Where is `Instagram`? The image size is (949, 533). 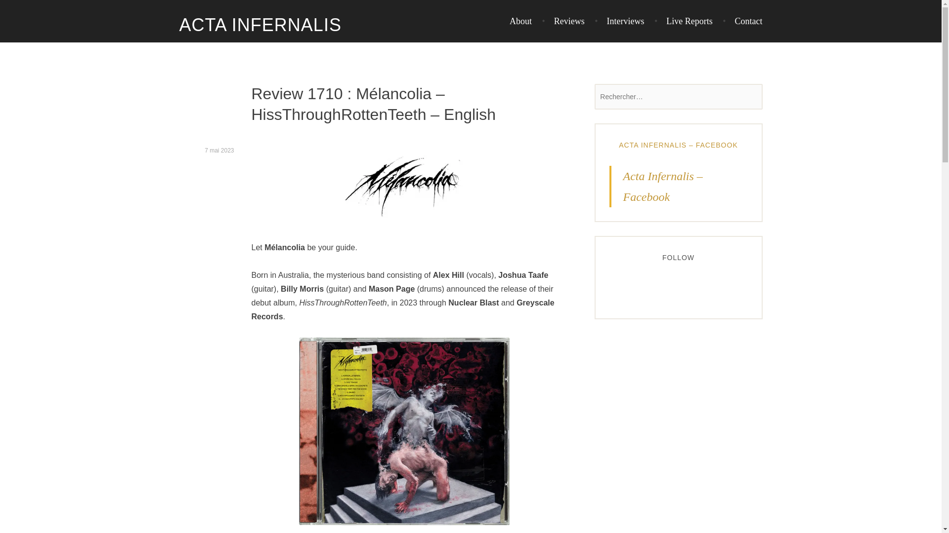
Instagram is located at coordinates (634, 286).